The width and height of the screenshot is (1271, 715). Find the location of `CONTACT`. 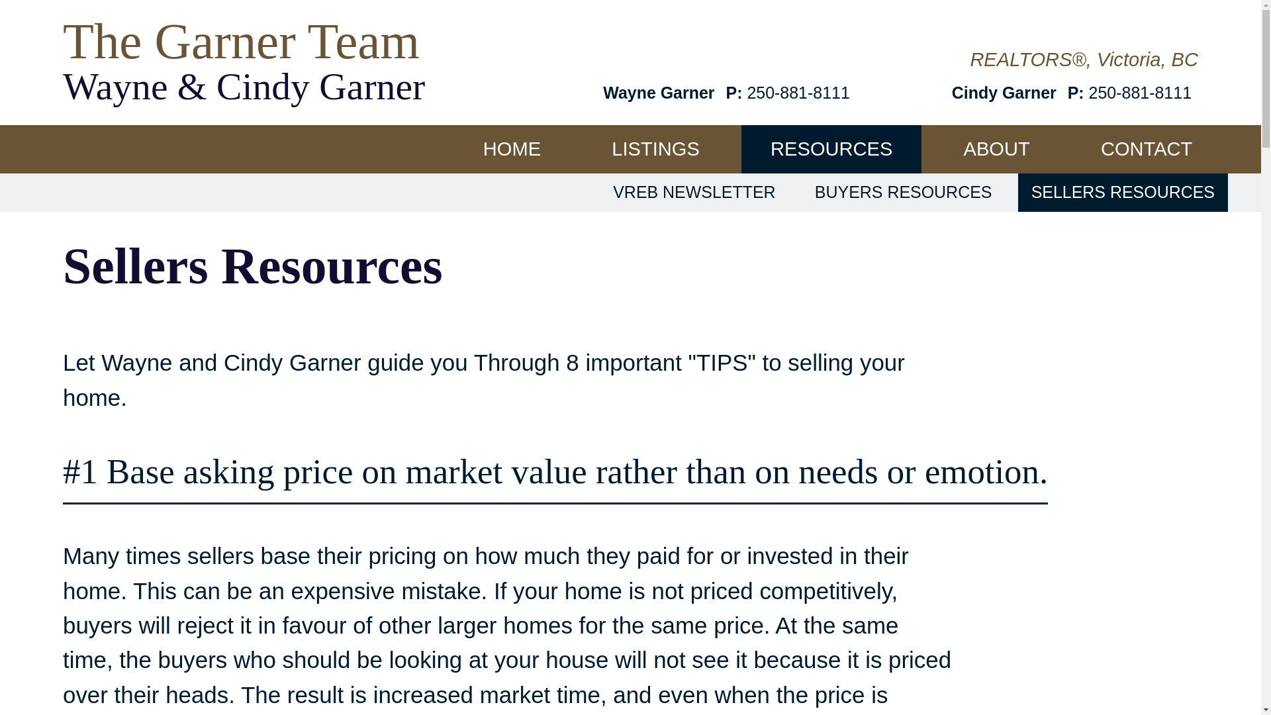

CONTACT is located at coordinates (1147, 150).